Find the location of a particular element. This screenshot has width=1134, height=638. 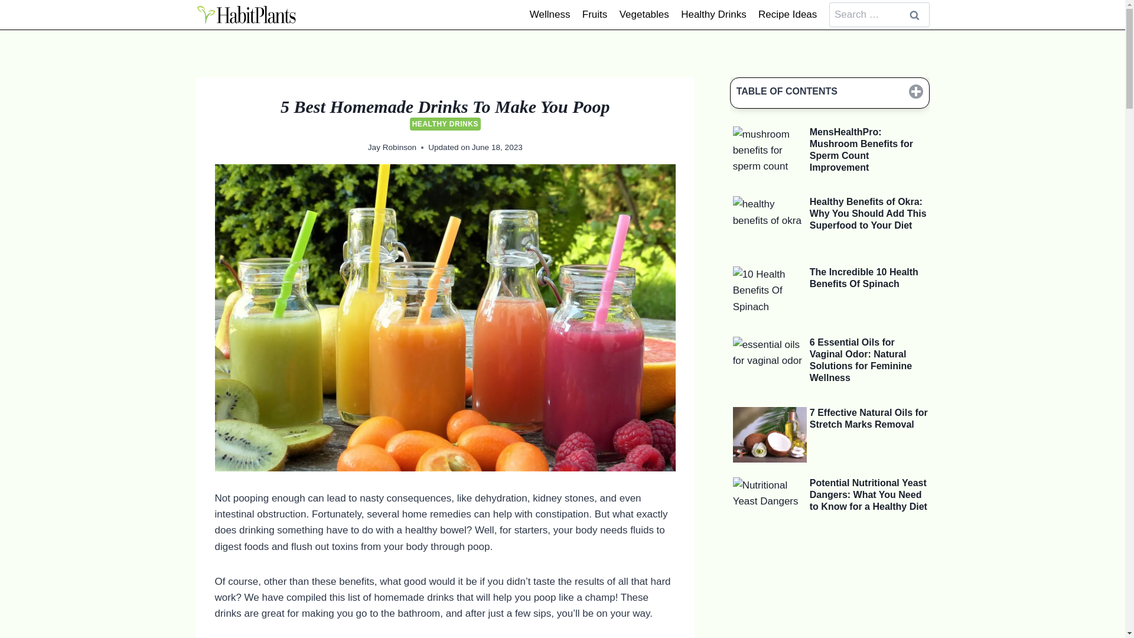

Healthy Drinks is located at coordinates (713, 14).